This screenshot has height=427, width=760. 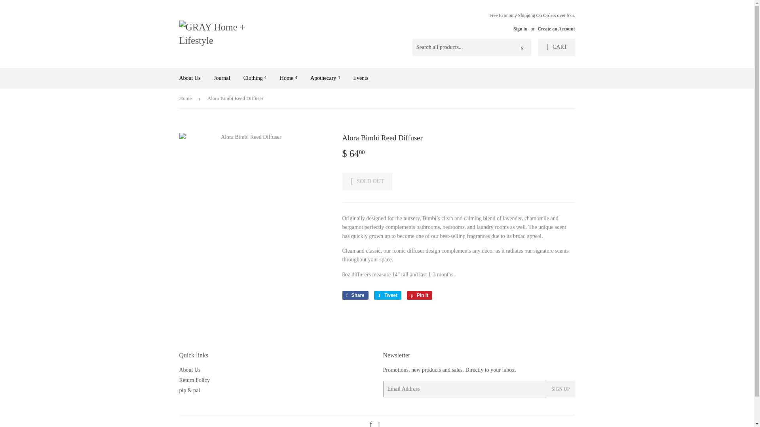 What do you see at coordinates (556, 47) in the screenshot?
I see `CART` at bounding box center [556, 47].